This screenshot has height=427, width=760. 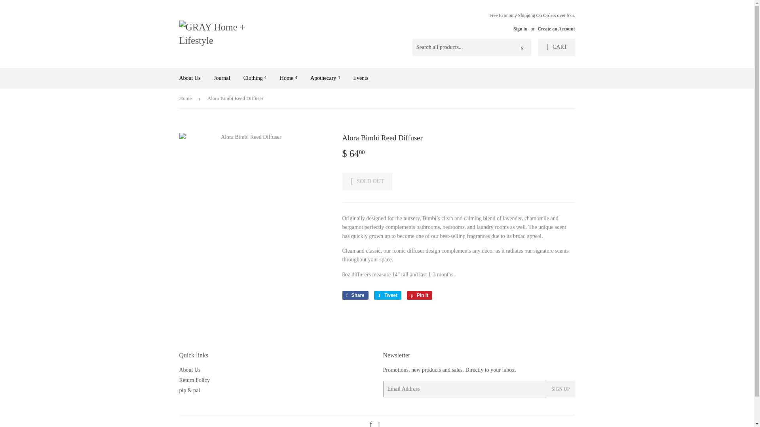 What do you see at coordinates (556, 47) in the screenshot?
I see `CART` at bounding box center [556, 47].